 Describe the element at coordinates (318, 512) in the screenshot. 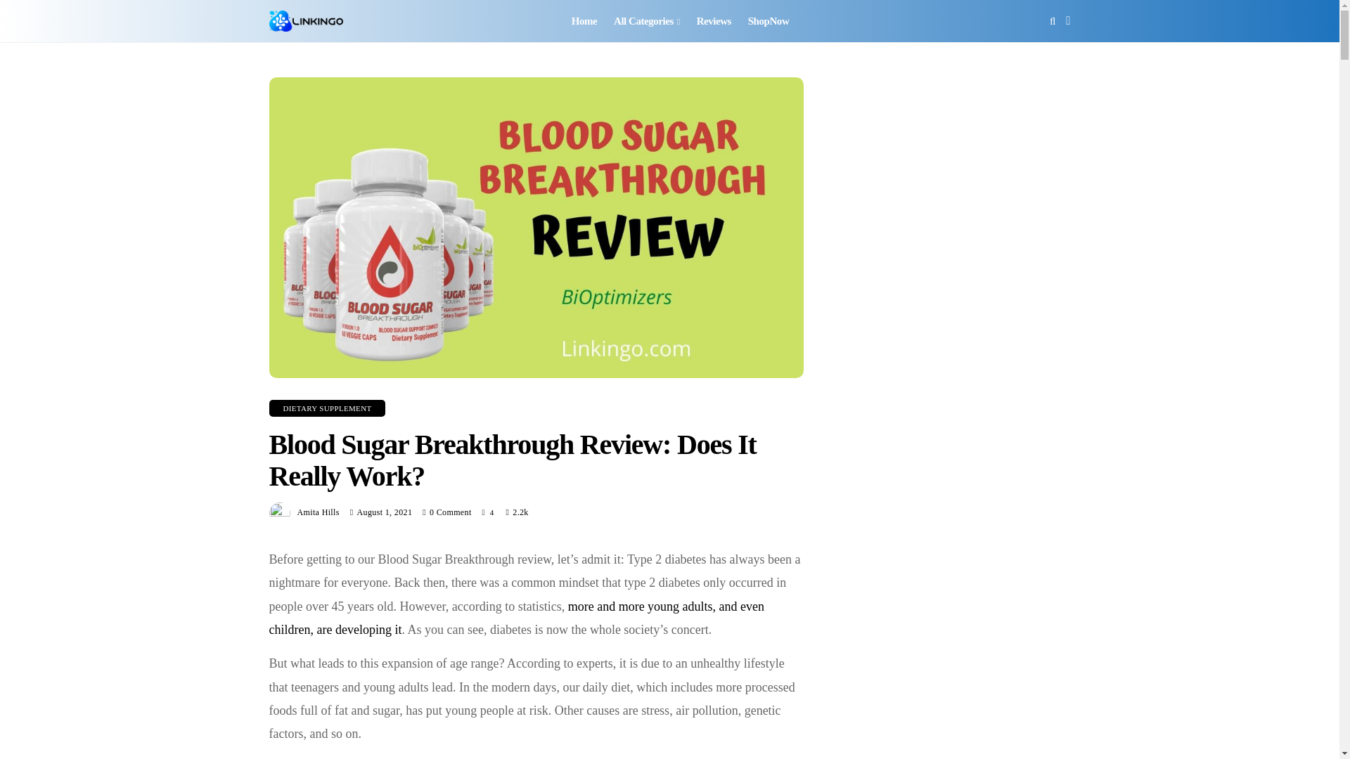

I see `Posts by Amita Hills` at that location.